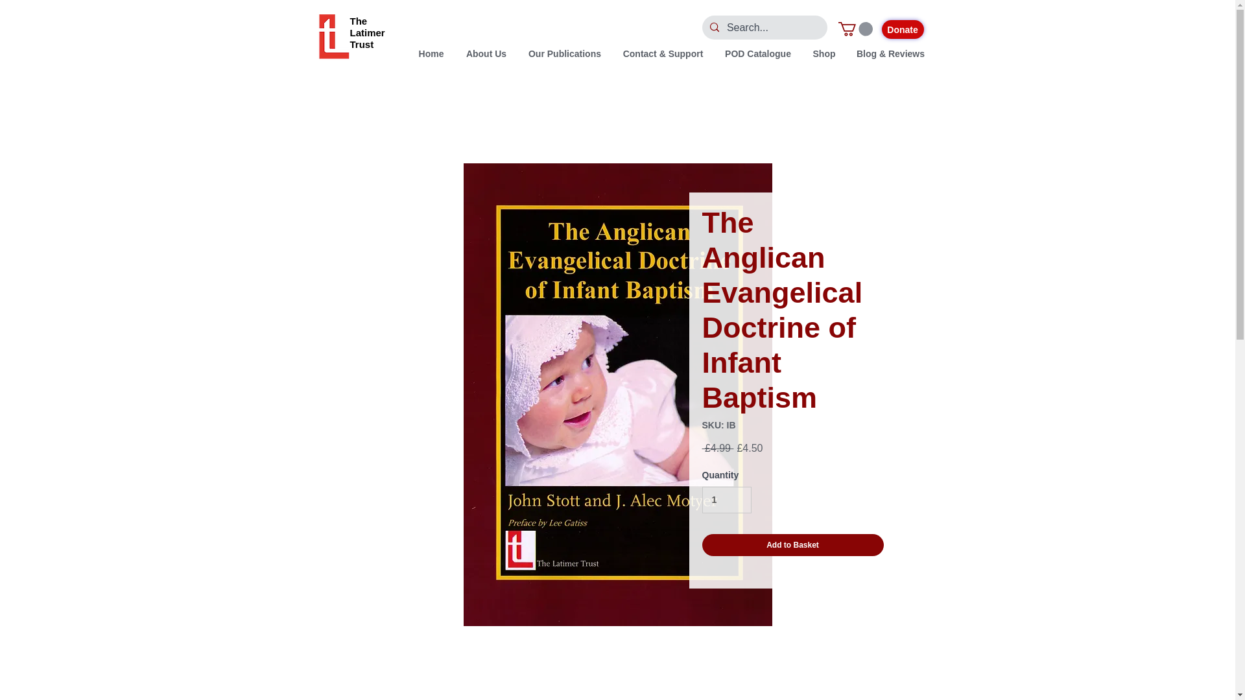 The height and width of the screenshot is (700, 1245). Describe the element at coordinates (726, 499) in the screenshot. I see `1` at that location.